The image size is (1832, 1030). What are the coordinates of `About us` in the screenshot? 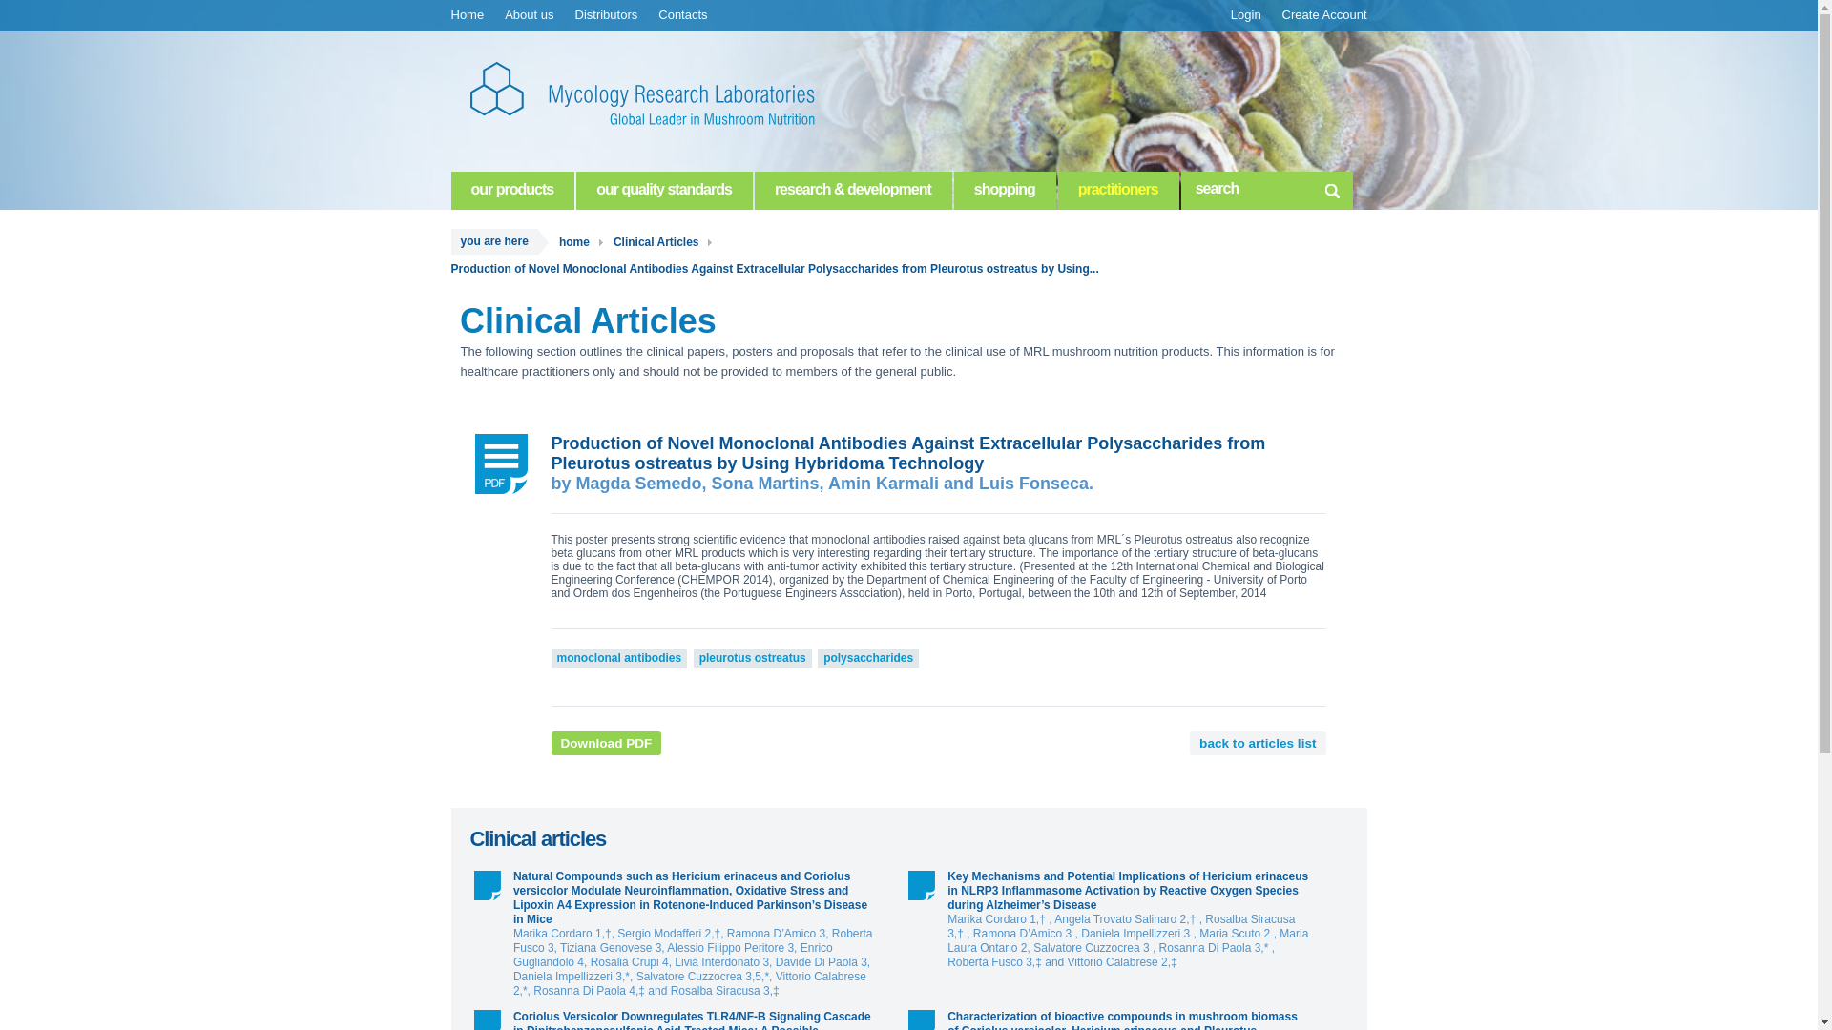 It's located at (529, 15).